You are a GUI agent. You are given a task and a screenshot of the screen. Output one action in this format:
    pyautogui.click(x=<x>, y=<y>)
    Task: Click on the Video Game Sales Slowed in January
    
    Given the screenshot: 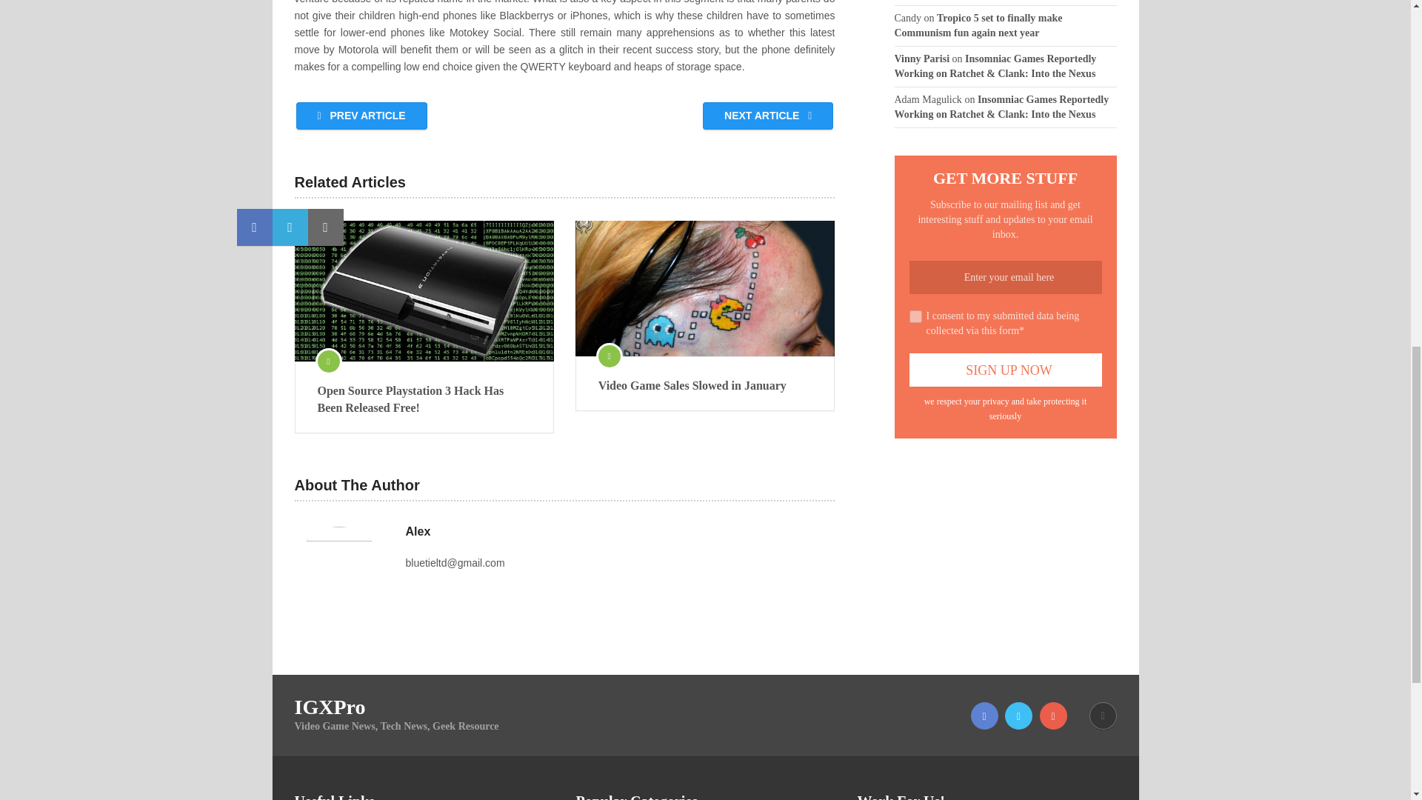 What is the action you would take?
    pyautogui.click(x=705, y=288)
    